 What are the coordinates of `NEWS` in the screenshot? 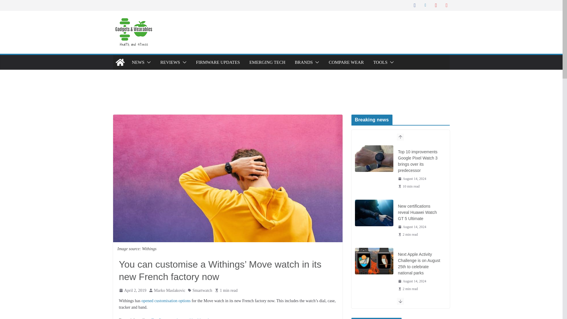 It's located at (138, 62).